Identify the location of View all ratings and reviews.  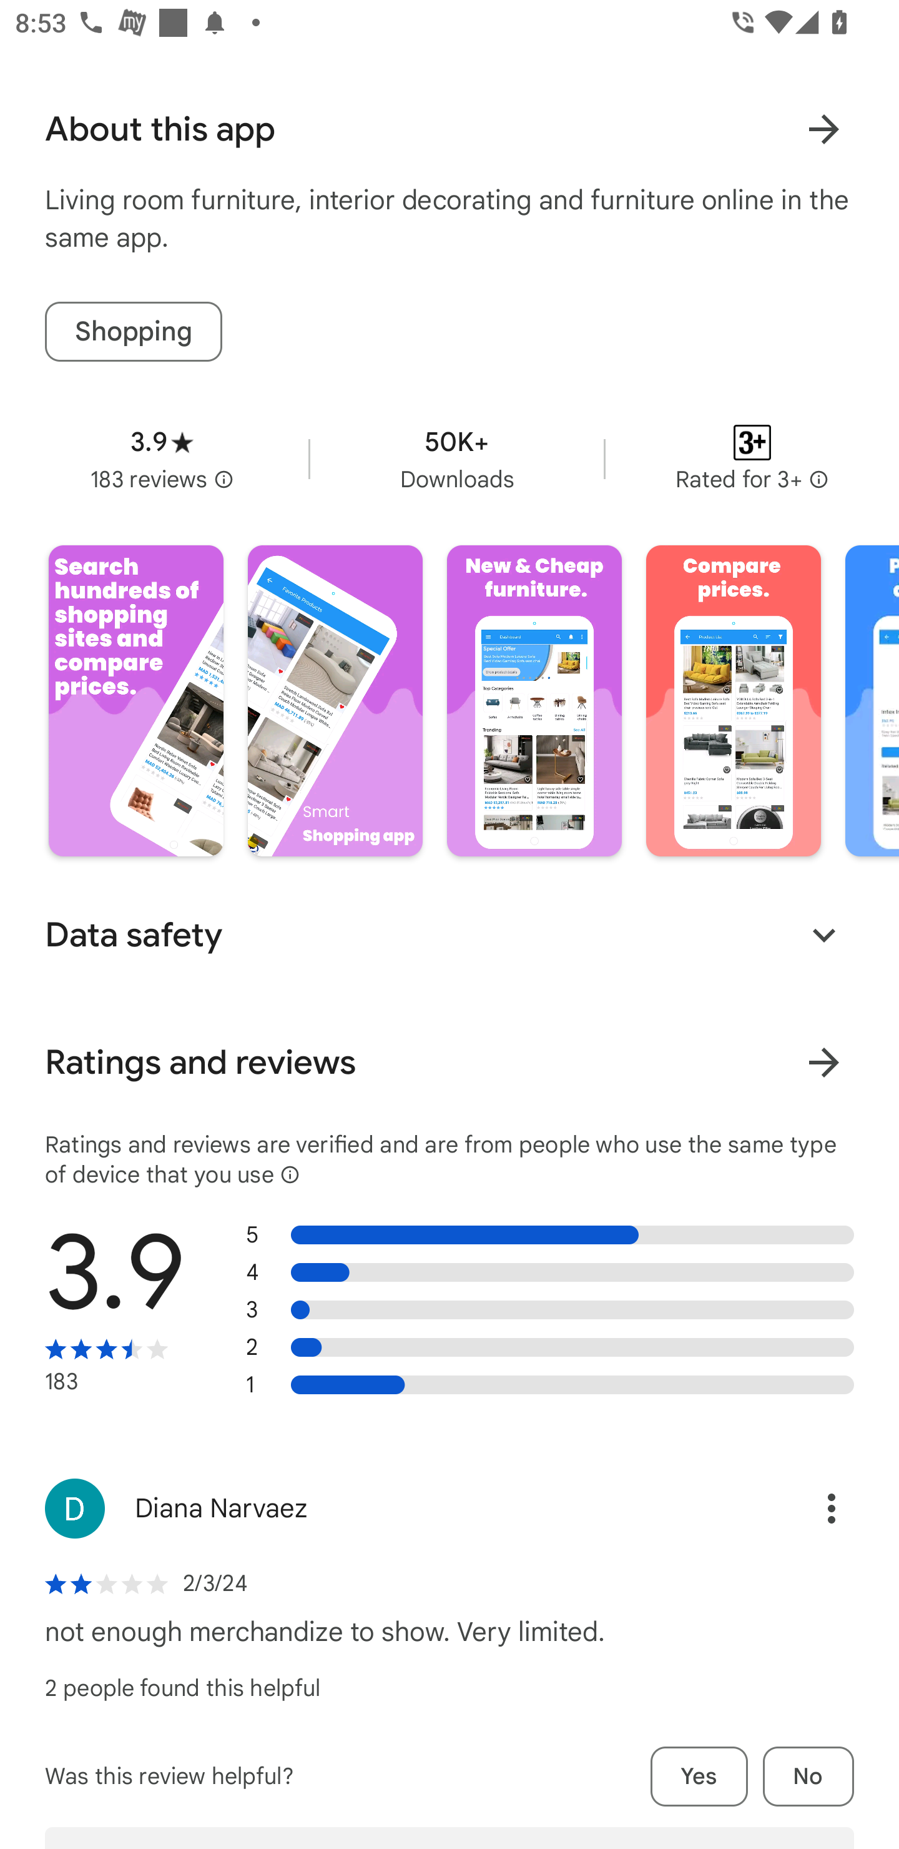
(824, 1062).